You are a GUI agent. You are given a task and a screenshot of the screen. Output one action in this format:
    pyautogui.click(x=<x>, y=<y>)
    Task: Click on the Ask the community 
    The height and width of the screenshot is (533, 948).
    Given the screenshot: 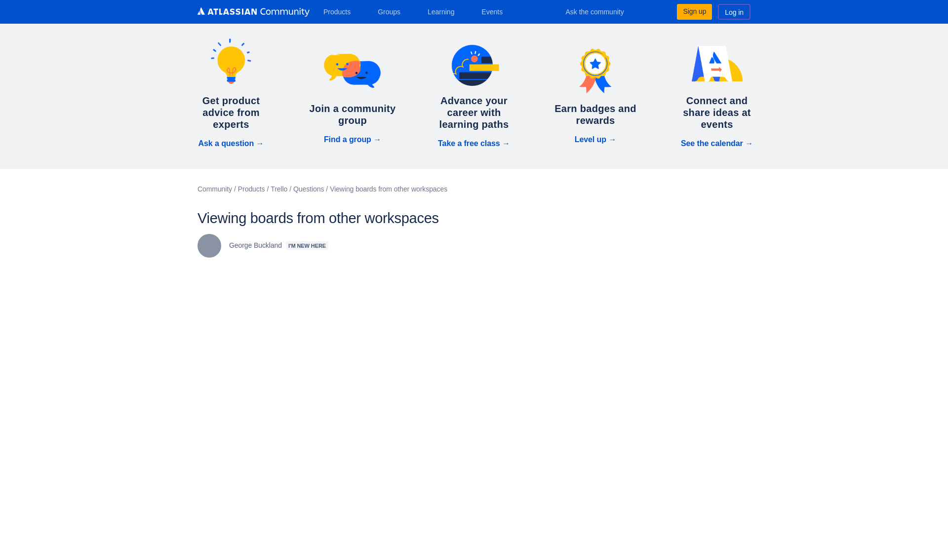 What is the action you would take?
    pyautogui.click(x=601, y=11)
    